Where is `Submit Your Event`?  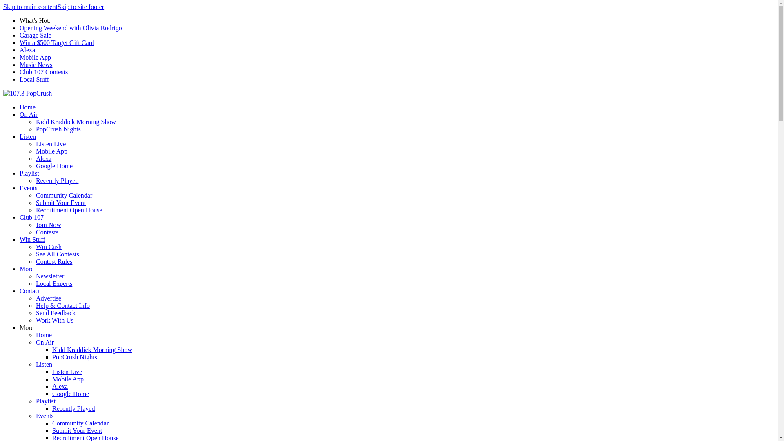 Submit Your Event is located at coordinates (77, 430).